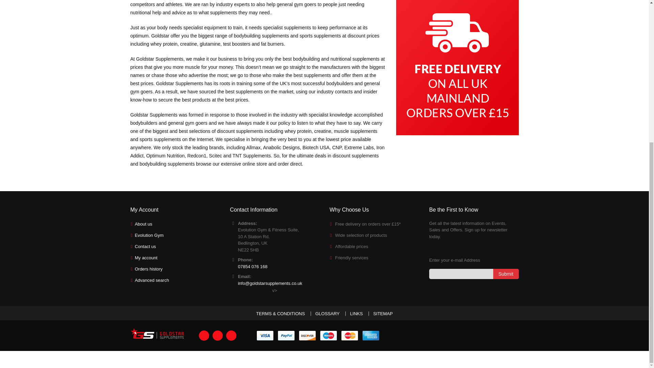 The height and width of the screenshot is (368, 654). Describe the element at coordinates (145, 247) in the screenshot. I see `Contact us` at that location.